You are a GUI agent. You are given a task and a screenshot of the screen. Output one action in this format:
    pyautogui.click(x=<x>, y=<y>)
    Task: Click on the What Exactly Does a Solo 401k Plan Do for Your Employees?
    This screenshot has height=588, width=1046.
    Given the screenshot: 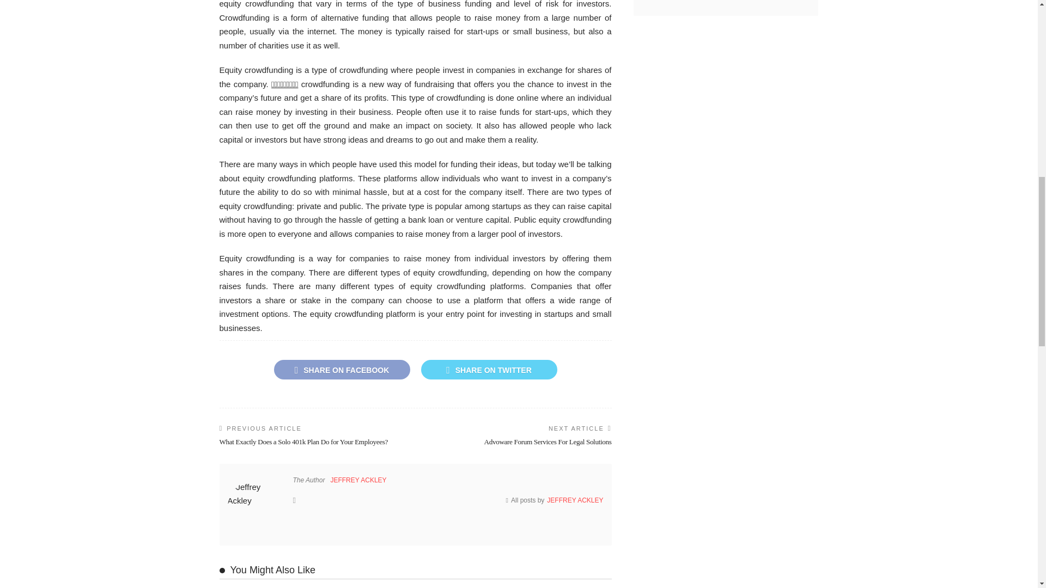 What is the action you would take?
    pyautogui.click(x=303, y=441)
    